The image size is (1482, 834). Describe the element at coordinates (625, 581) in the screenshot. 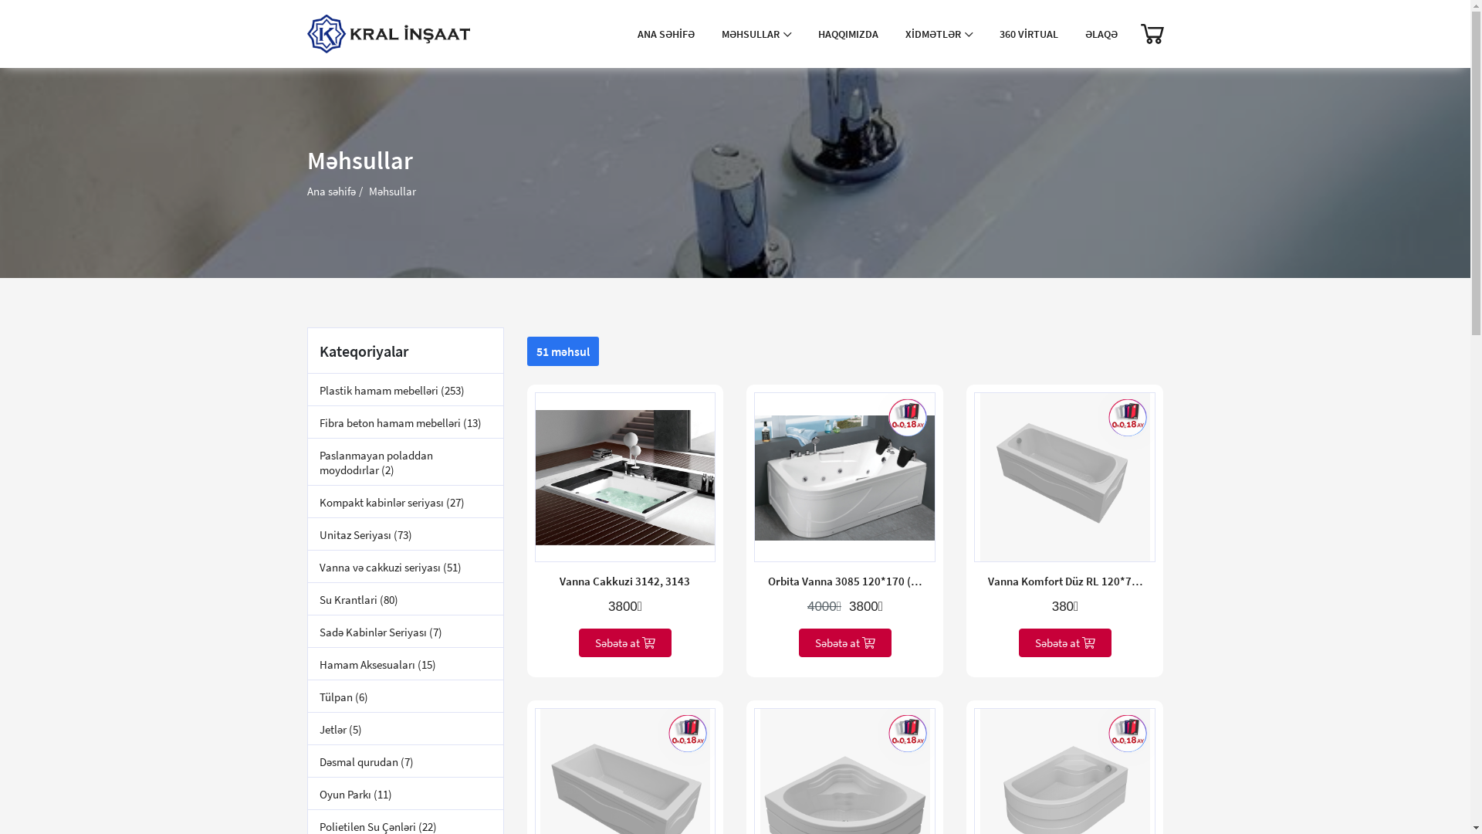

I see `Vanna Cakkuzi 3142, 3143` at that location.